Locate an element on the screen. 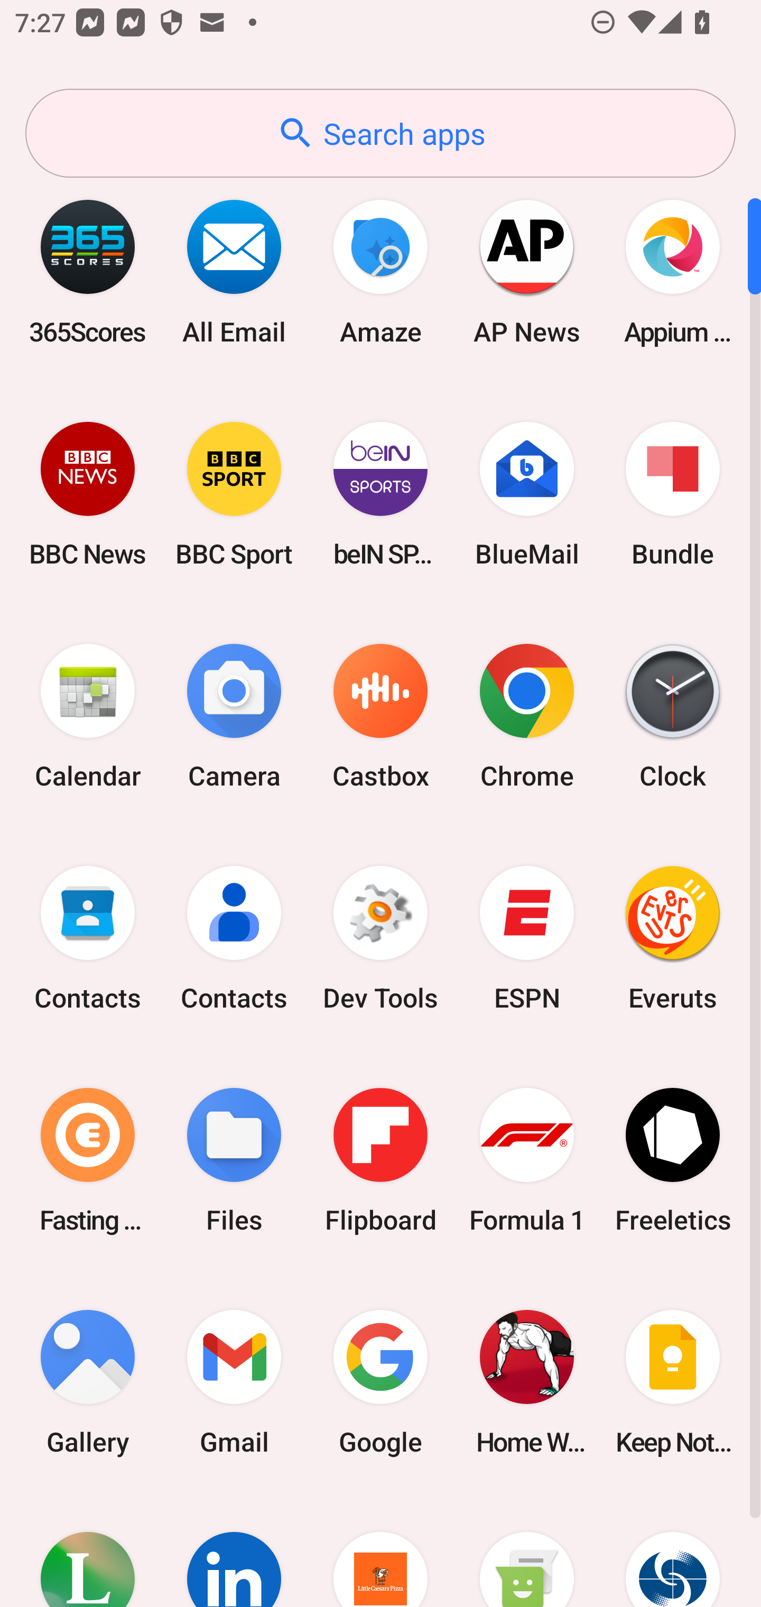 The width and height of the screenshot is (761, 1607). Dev Tools is located at coordinates (380, 938).